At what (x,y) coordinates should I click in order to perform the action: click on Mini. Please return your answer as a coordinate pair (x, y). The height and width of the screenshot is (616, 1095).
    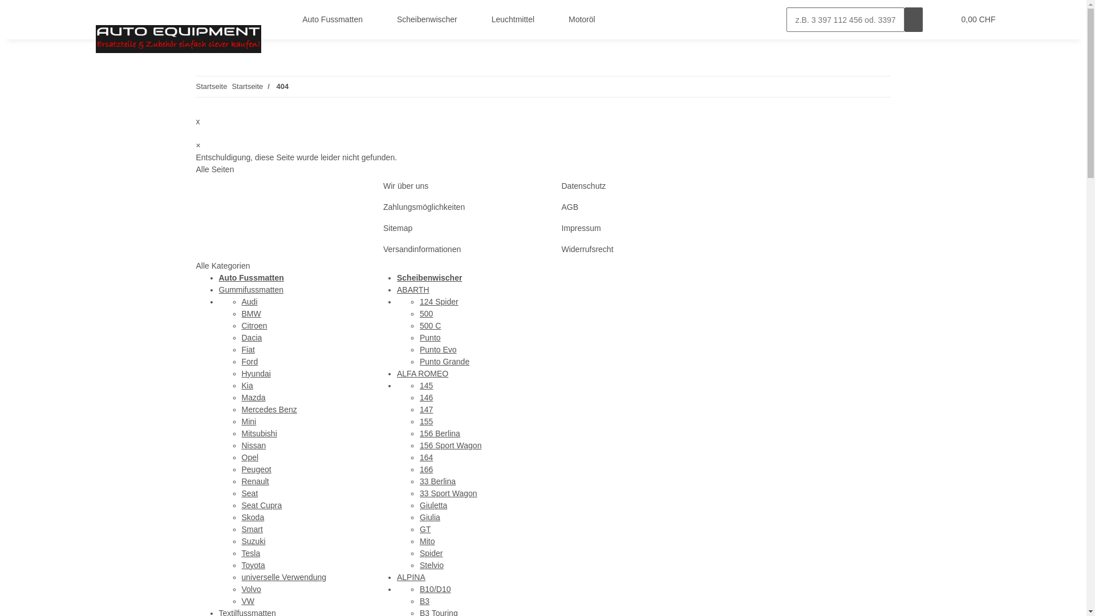
    Looking at the image, I should click on (249, 421).